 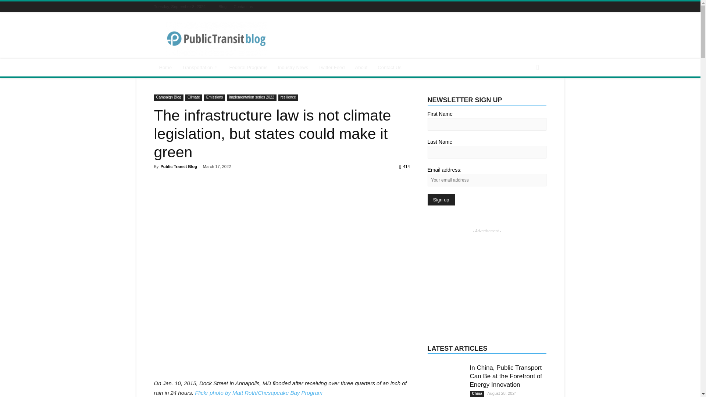 What do you see at coordinates (165, 68) in the screenshot?
I see `Home` at bounding box center [165, 68].